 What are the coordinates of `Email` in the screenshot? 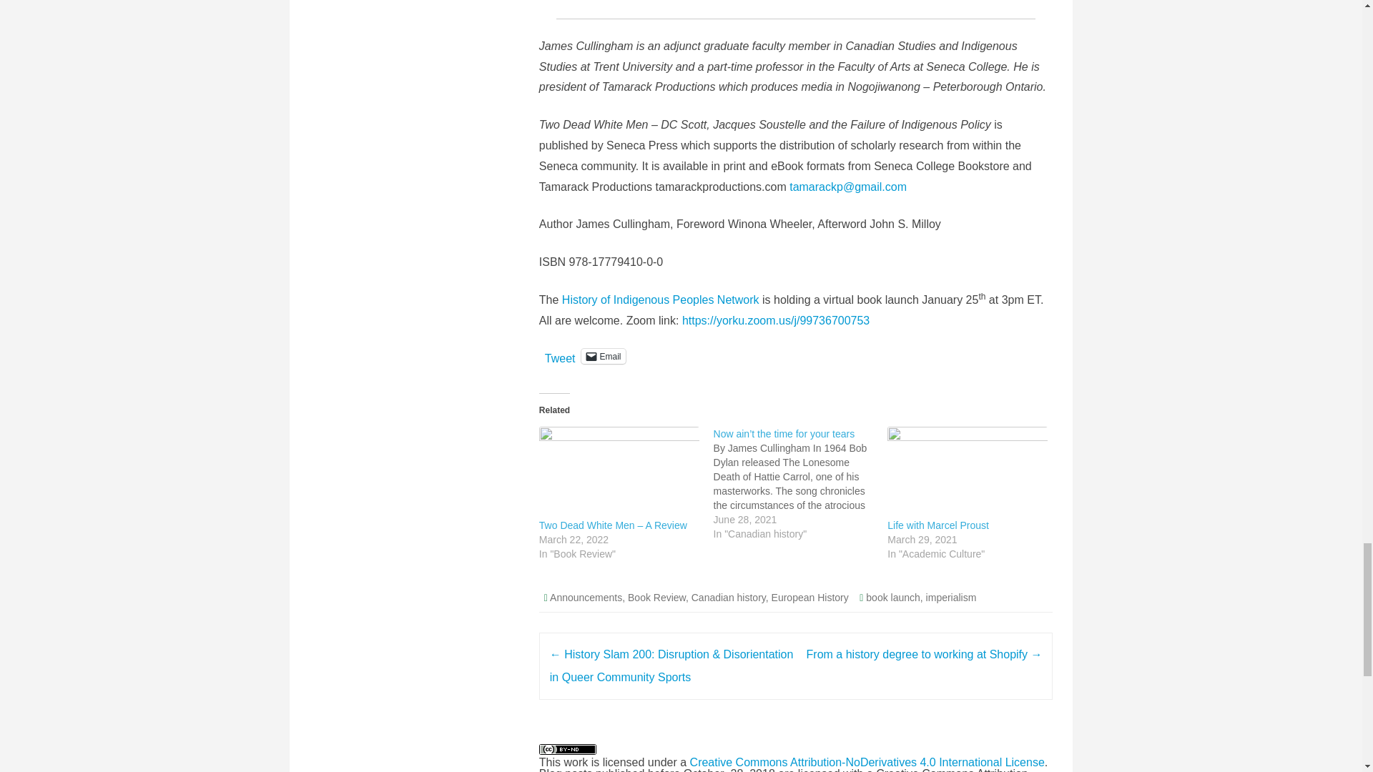 It's located at (602, 356).